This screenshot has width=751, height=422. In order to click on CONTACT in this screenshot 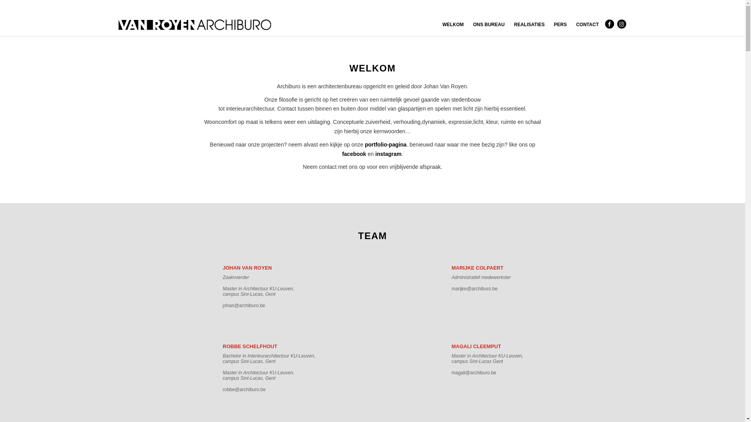, I will do `click(588, 25)`.